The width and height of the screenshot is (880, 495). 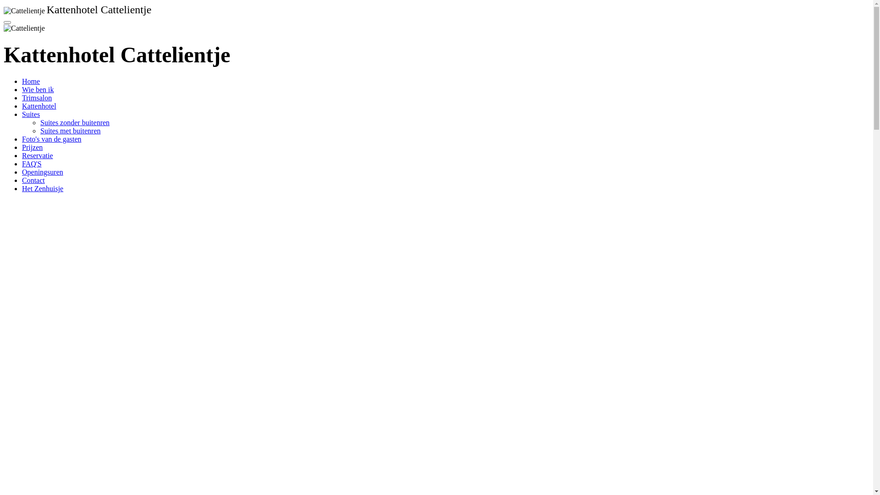 I want to click on Het Zenhuisje, so click(x=43, y=189).